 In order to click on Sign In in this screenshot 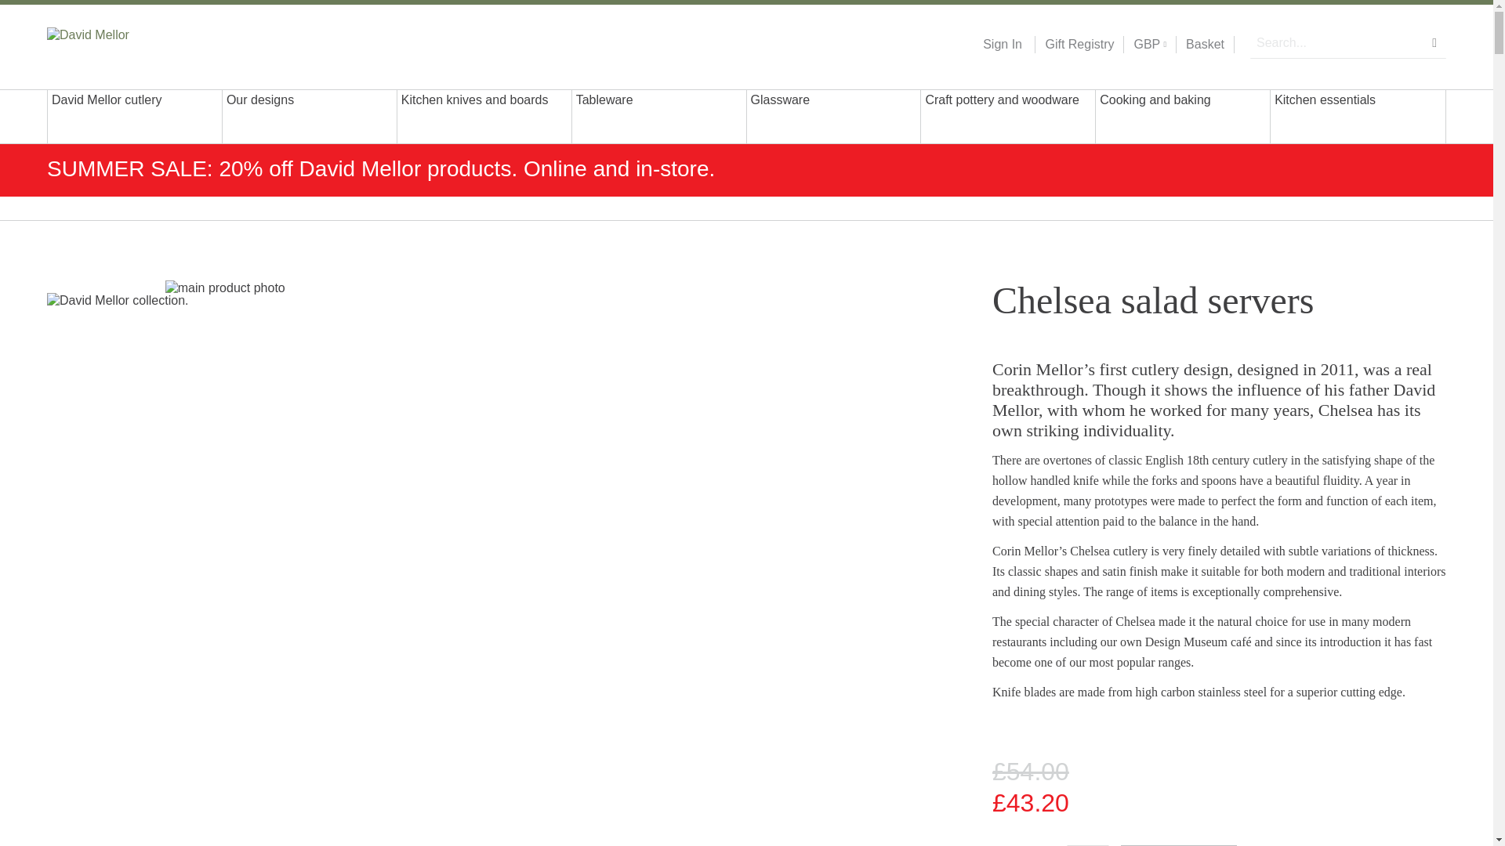, I will do `click(1002, 45)`.